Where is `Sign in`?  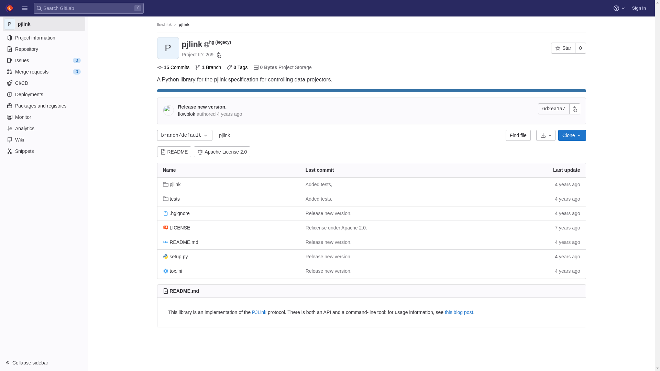
Sign in is located at coordinates (639, 8).